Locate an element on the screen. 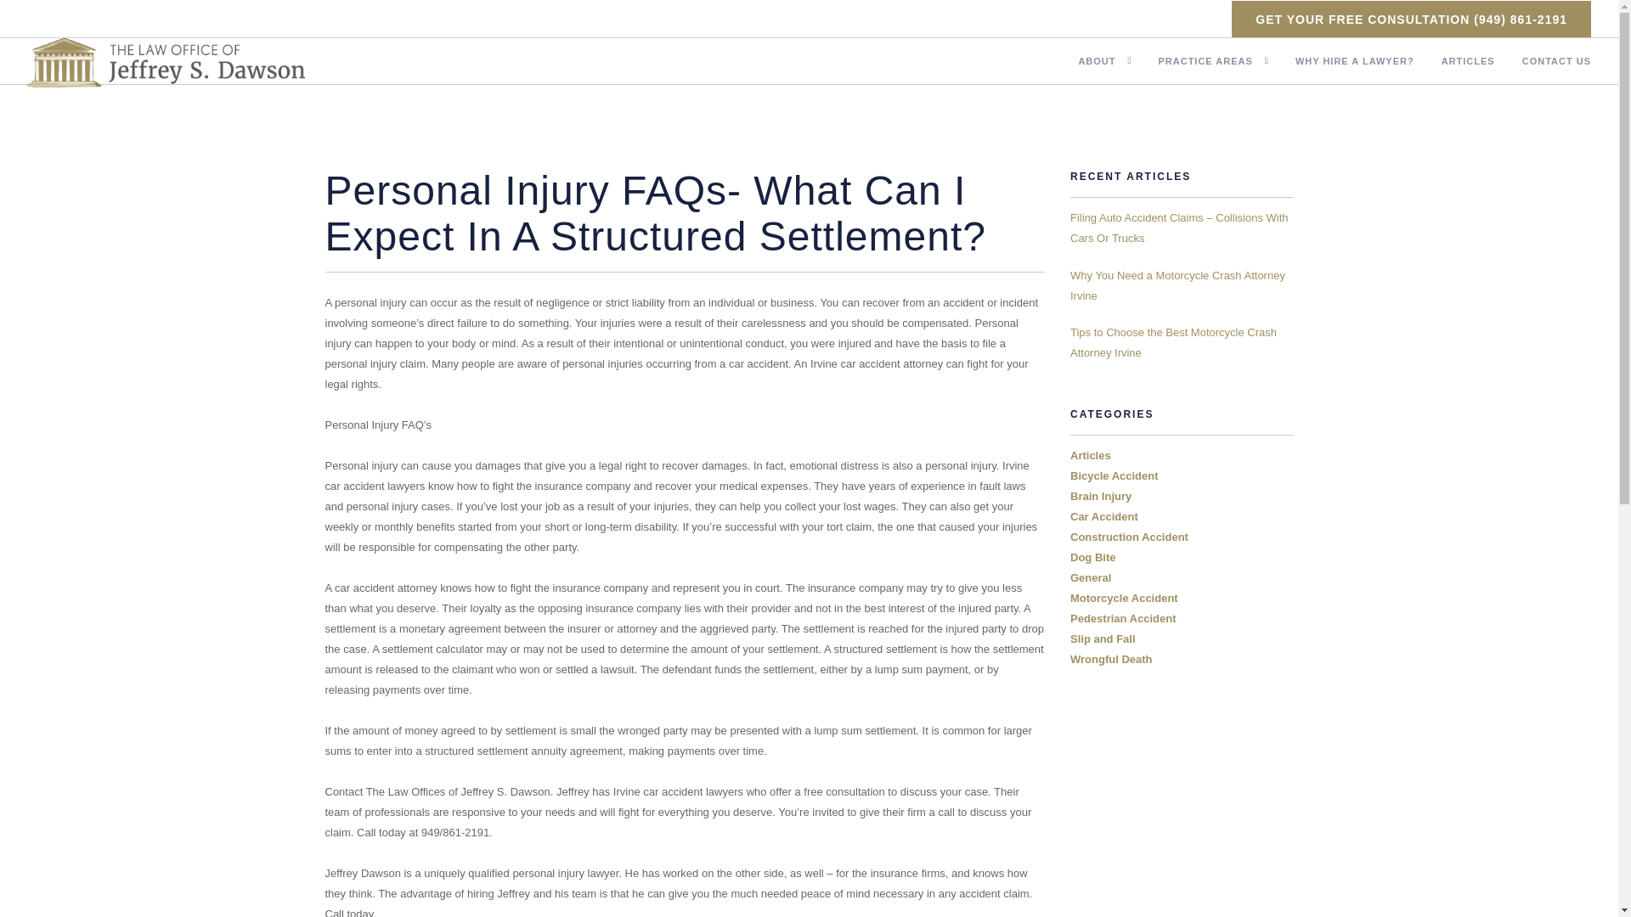 The image size is (1631, 917). Bicycle Accident is located at coordinates (1114, 475).